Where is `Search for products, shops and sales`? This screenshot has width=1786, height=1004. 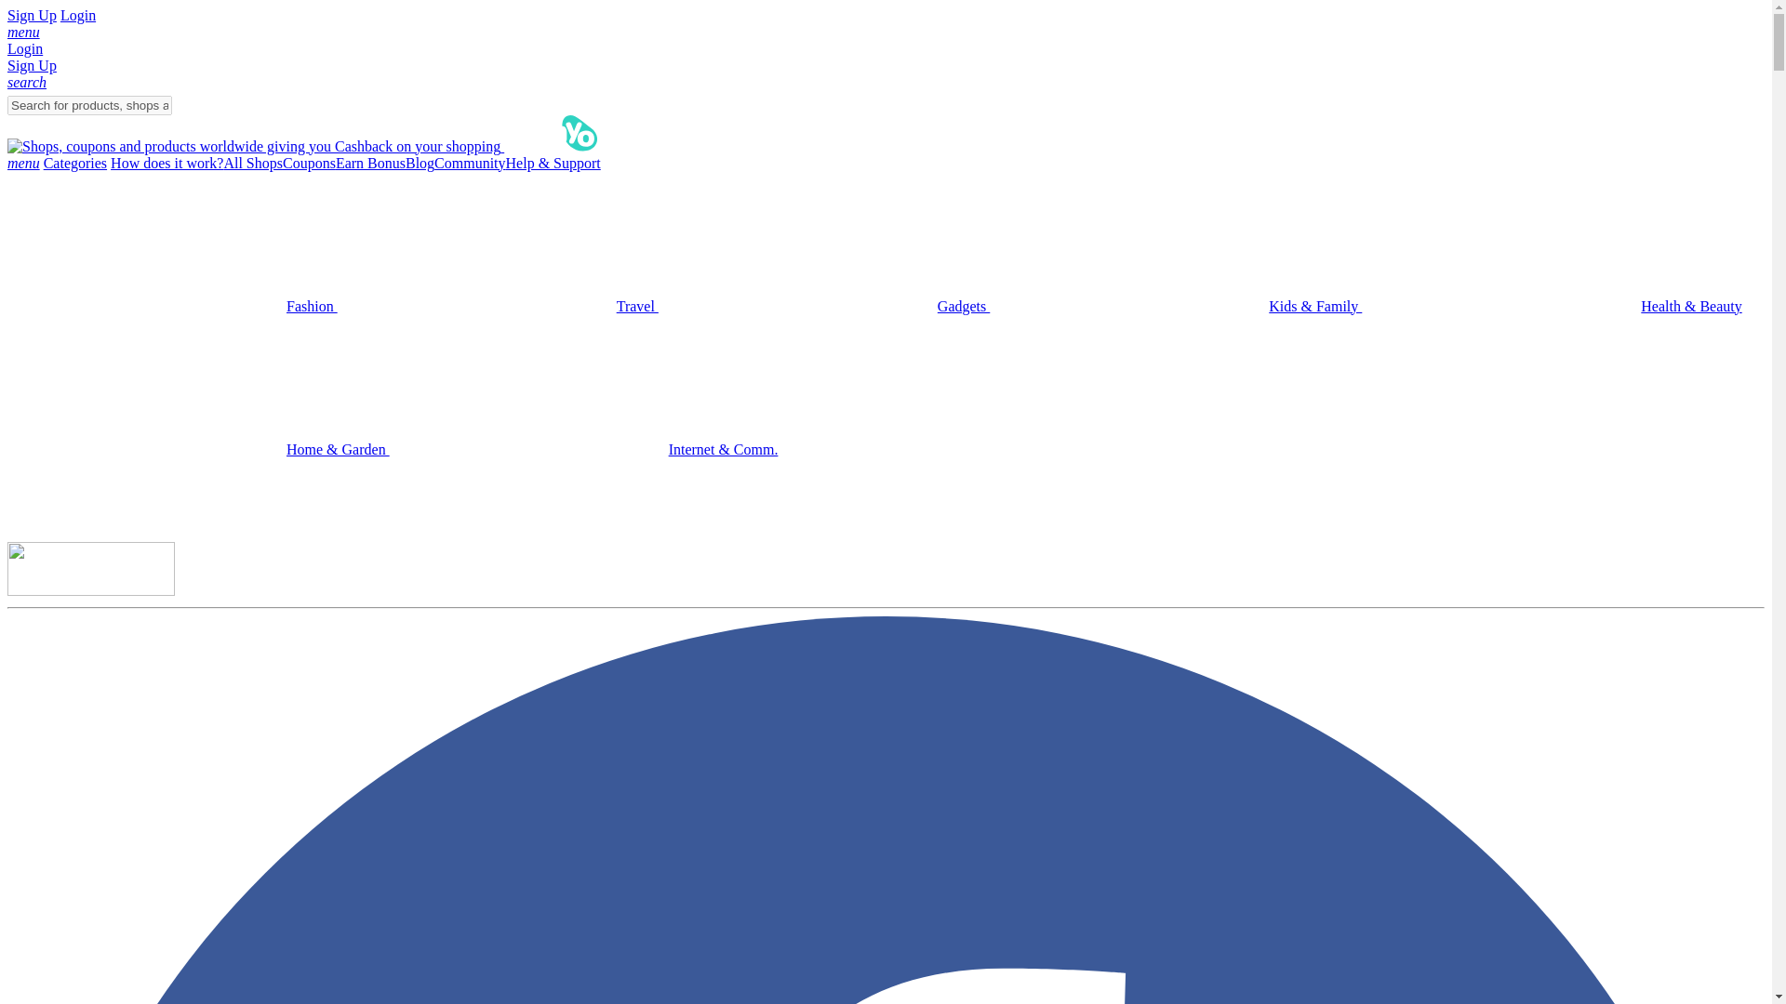 Search for products, shops and sales is located at coordinates (89, 105).